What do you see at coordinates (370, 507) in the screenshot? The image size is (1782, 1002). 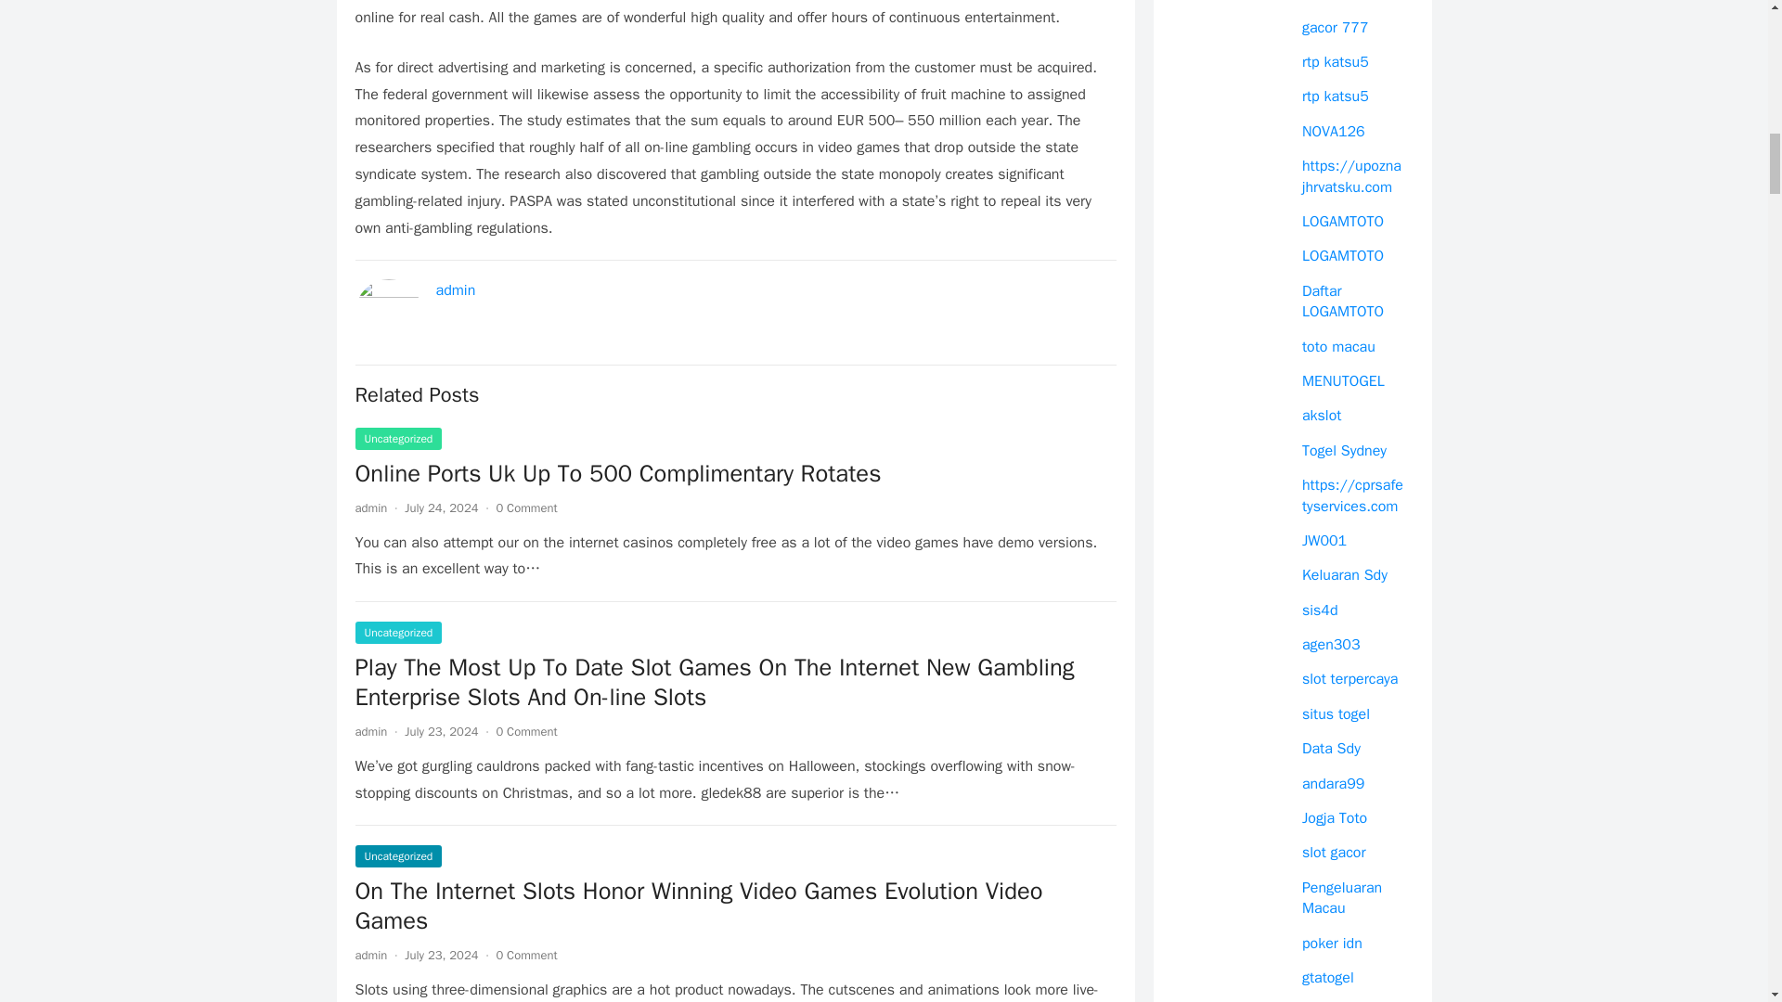 I see `admin` at bounding box center [370, 507].